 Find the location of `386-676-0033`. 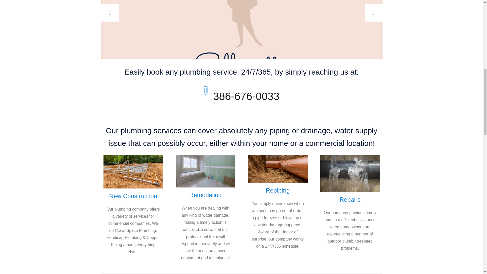

386-676-0033 is located at coordinates (246, 96).